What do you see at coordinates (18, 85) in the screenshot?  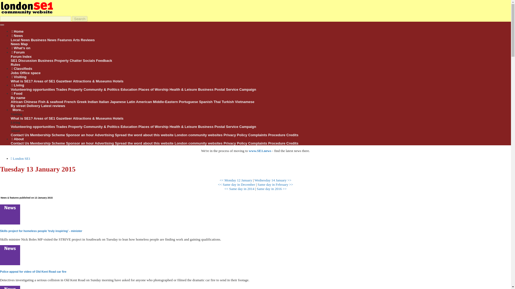 I see `Living` at bounding box center [18, 85].